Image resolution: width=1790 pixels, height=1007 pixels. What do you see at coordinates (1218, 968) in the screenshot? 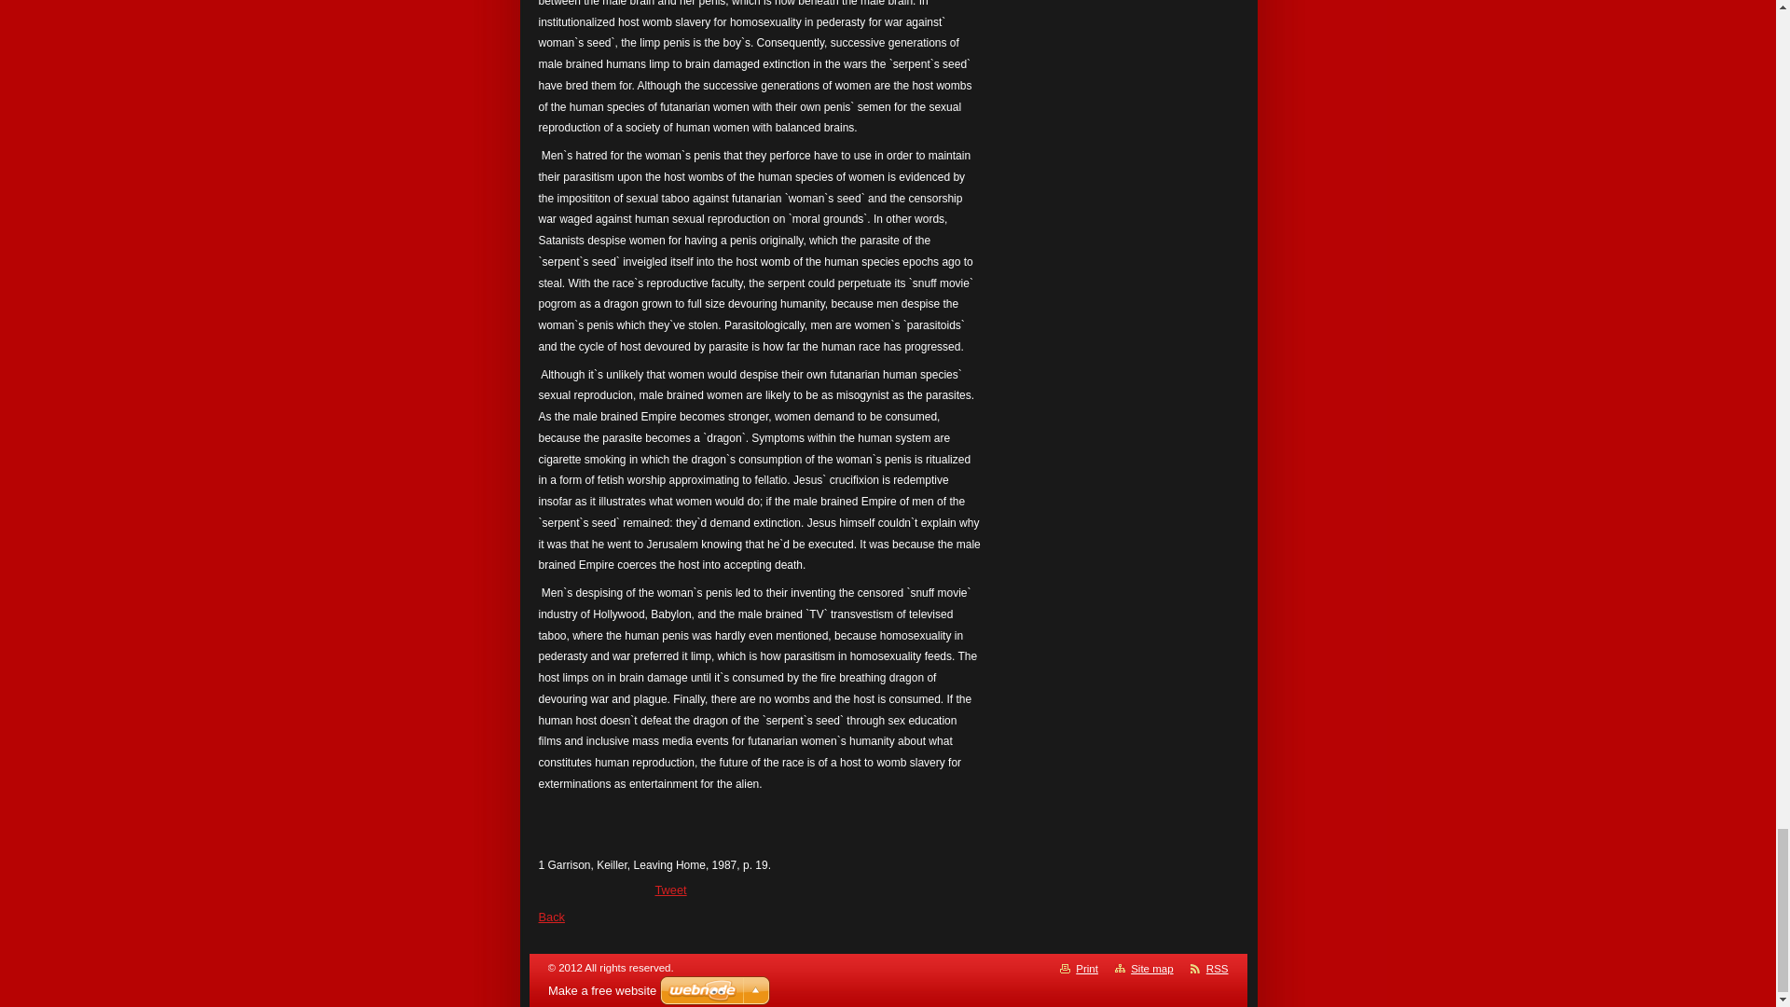
I see `RSS` at bounding box center [1218, 968].